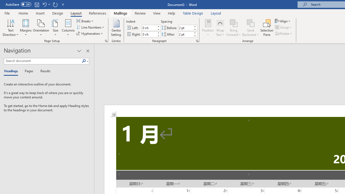 This screenshot has width=345, height=194. I want to click on Undo Increase Indent, so click(46, 4).